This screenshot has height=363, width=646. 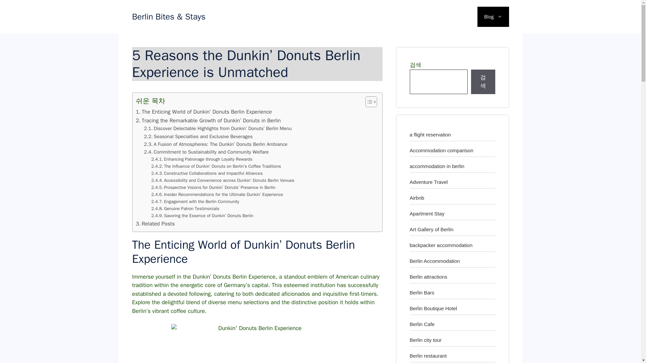 What do you see at coordinates (437, 166) in the screenshot?
I see `accommodation in berlin` at bounding box center [437, 166].